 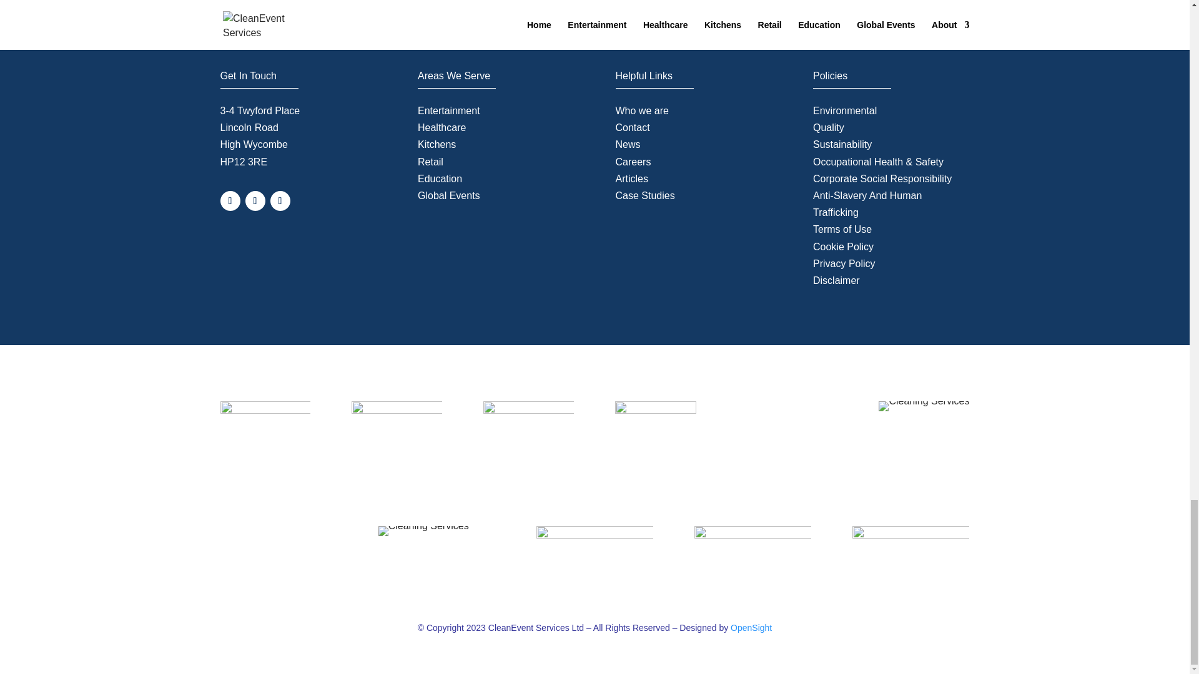 What do you see at coordinates (423, 530) in the screenshot?
I see `ISO9001` at bounding box center [423, 530].